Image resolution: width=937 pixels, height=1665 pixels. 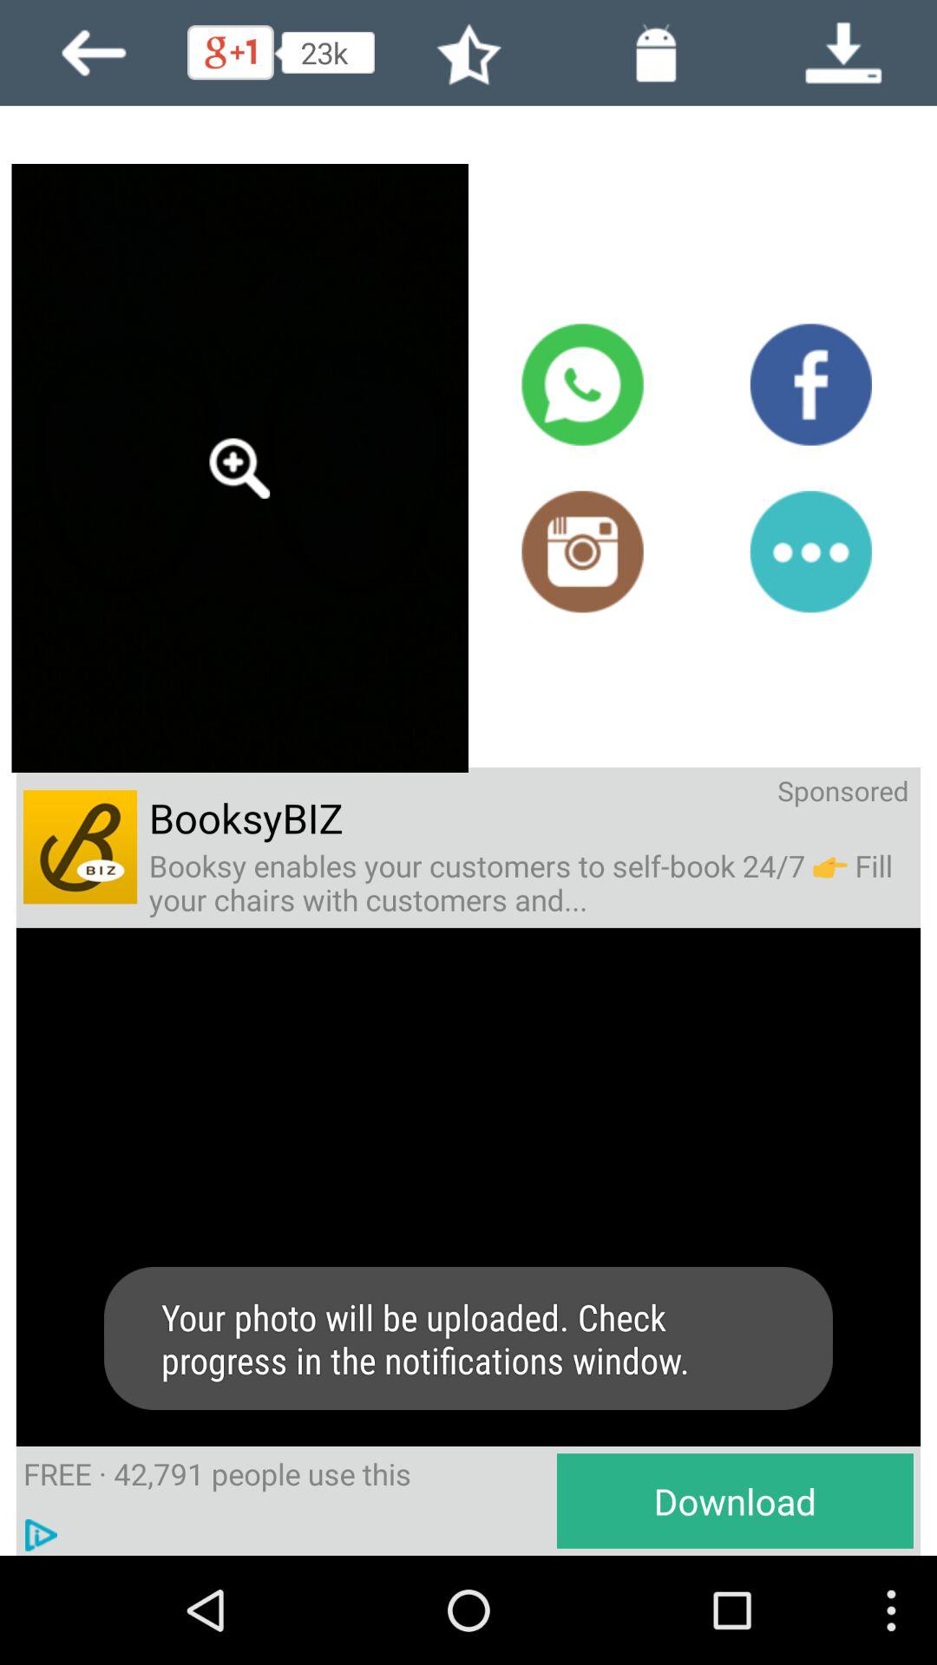 What do you see at coordinates (811, 552) in the screenshot?
I see `click on more icon` at bounding box center [811, 552].